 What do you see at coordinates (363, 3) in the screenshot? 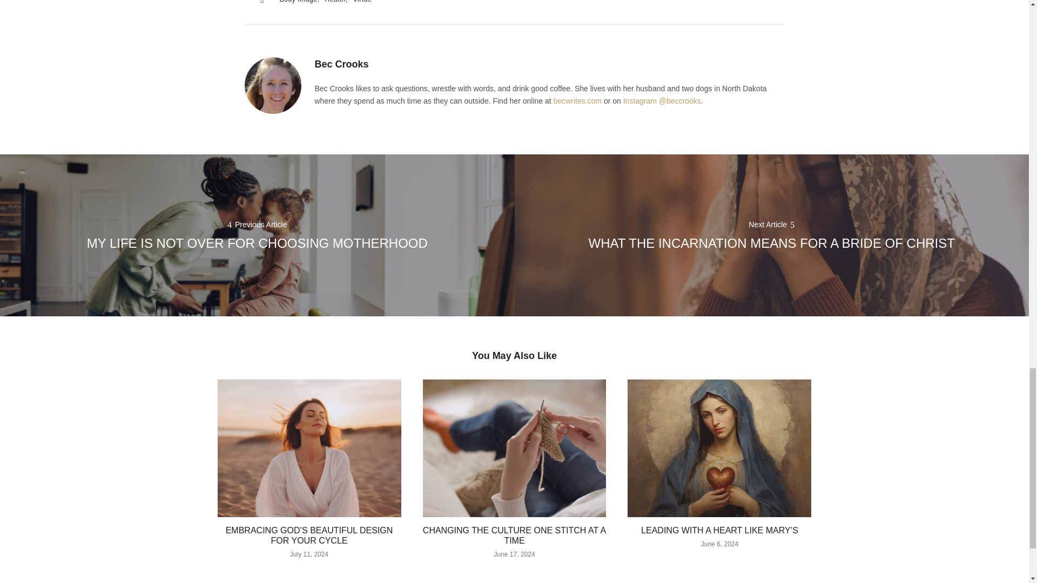
I see `Virtue` at bounding box center [363, 3].